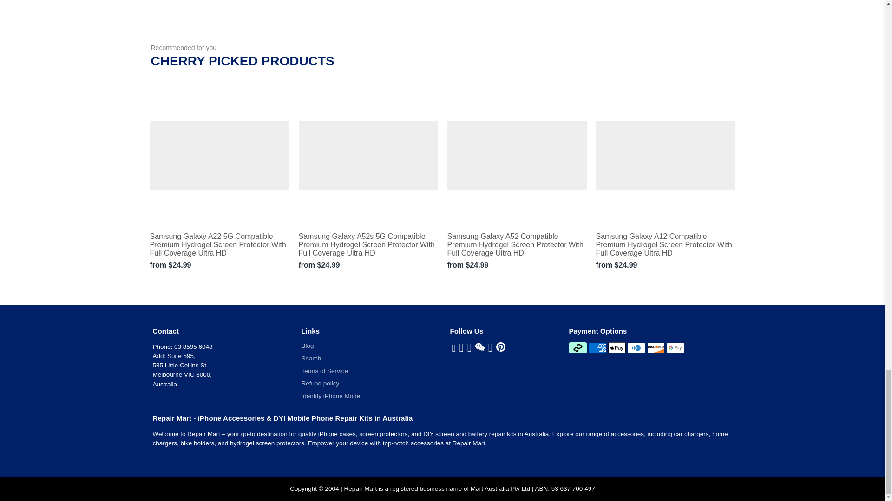 This screenshot has width=892, height=501. I want to click on Diners Club, so click(636, 348).